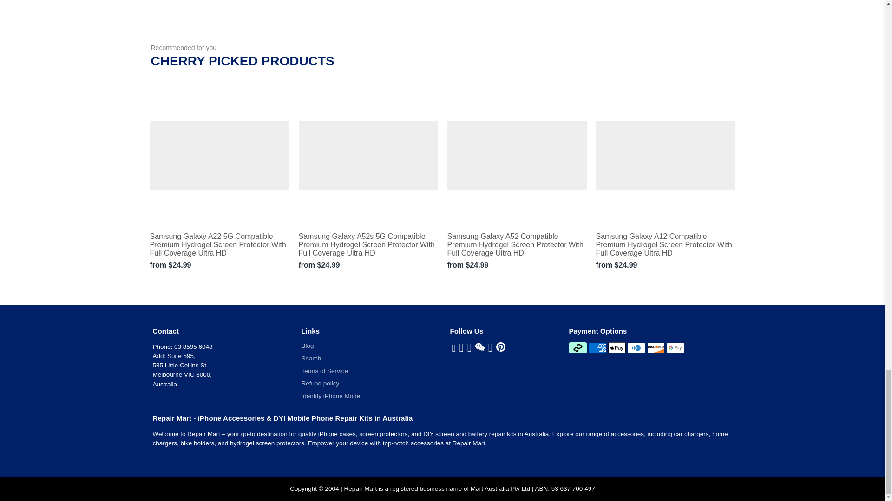 This screenshot has width=892, height=501. I want to click on Diners Club, so click(636, 348).